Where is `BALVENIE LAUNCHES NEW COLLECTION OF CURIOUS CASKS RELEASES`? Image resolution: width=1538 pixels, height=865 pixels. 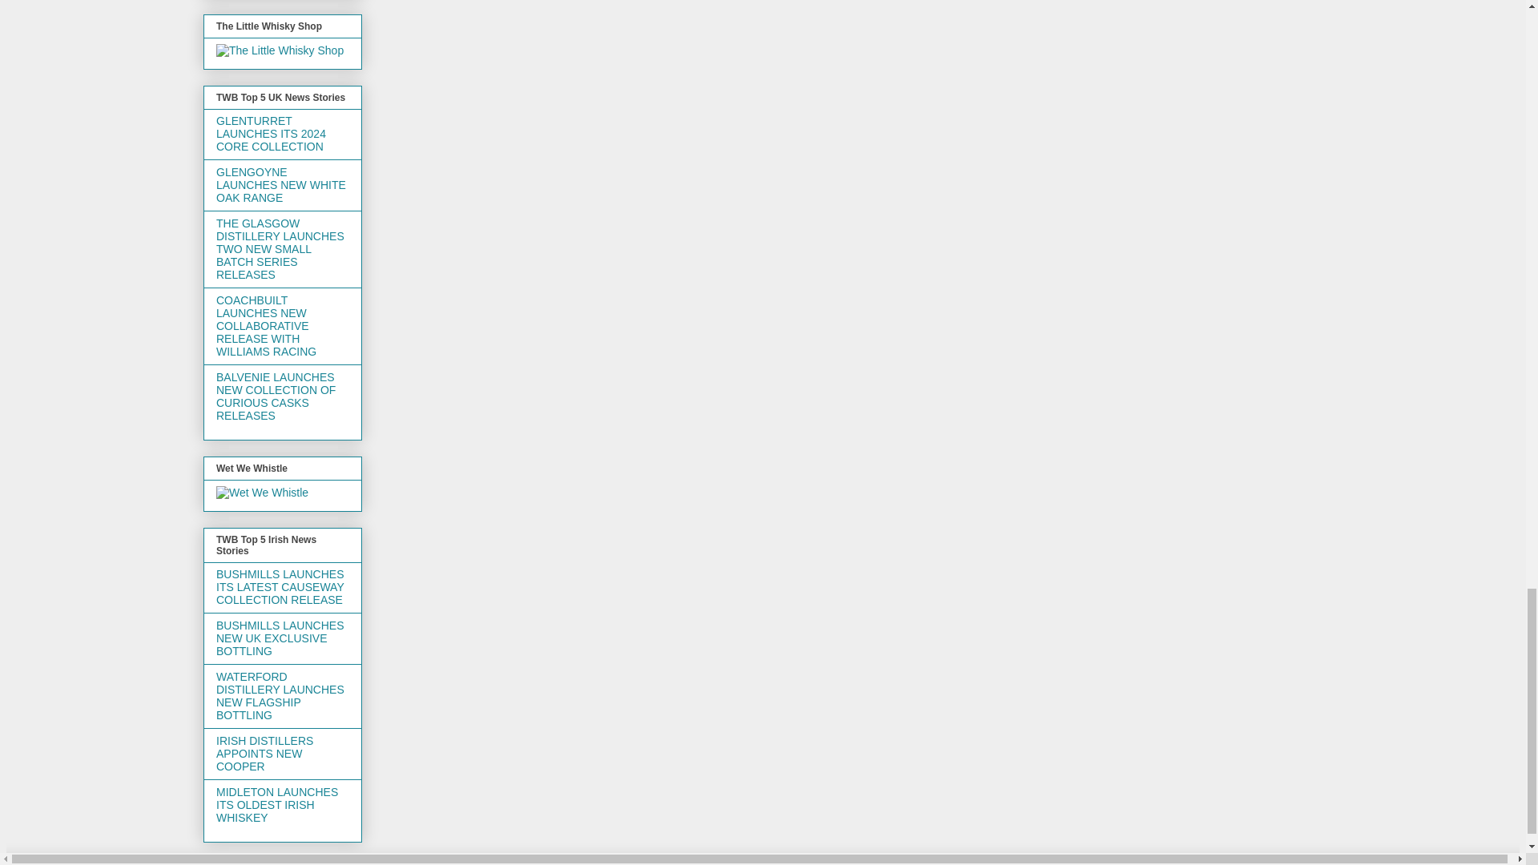 BALVENIE LAUNCHES NEW COLLECTION OF CURIOUS CASKS RELEASES is located at coordinates (276, 396).